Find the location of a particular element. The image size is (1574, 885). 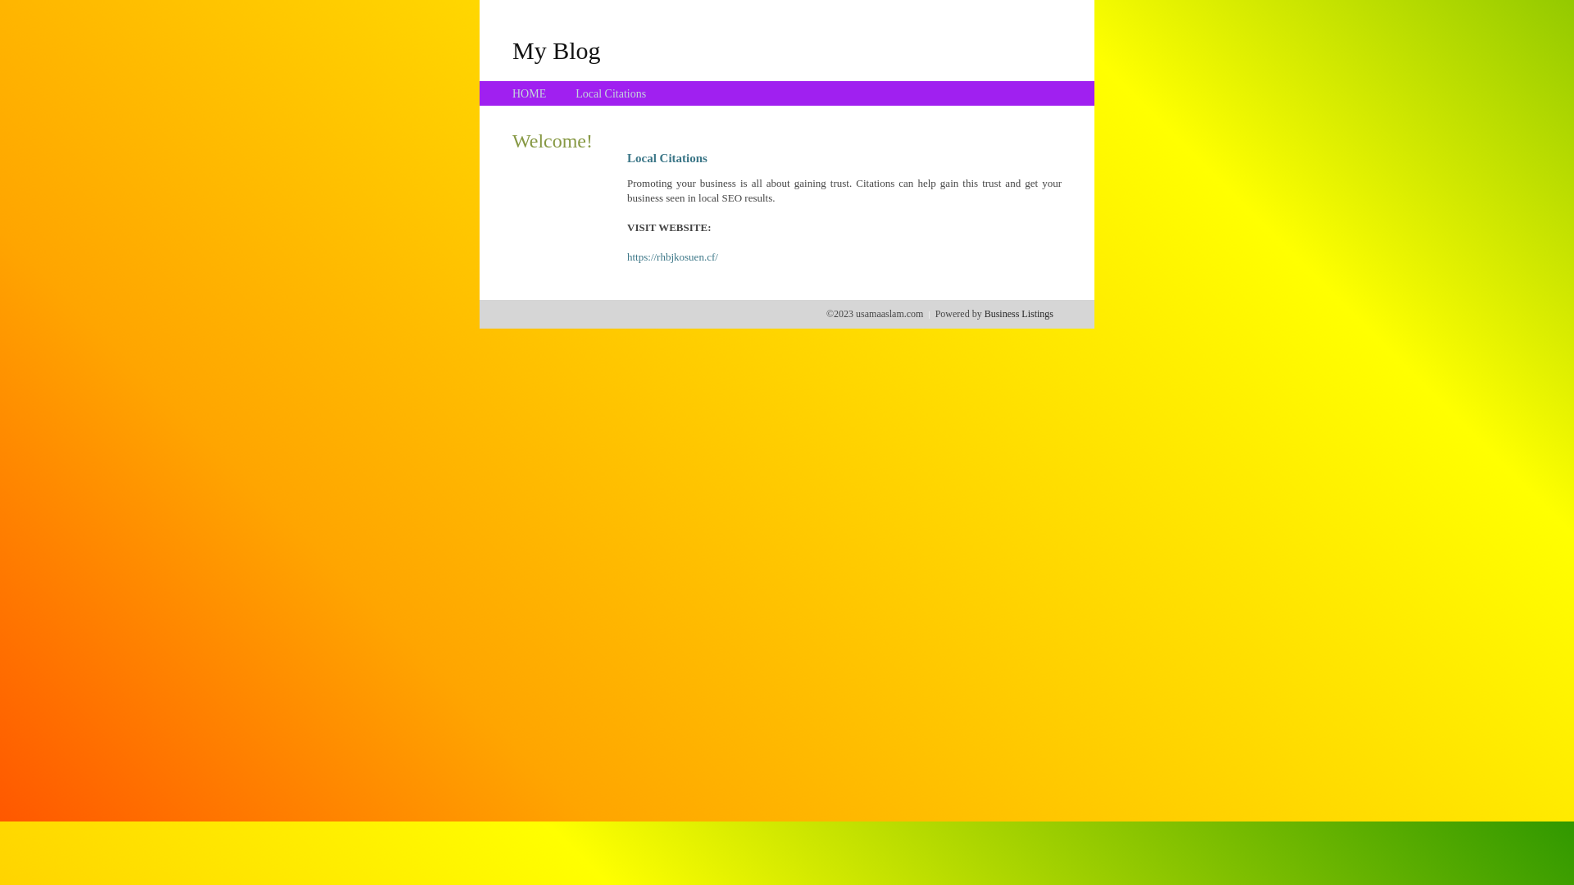

Local Citations is located at coordinates (611, 93).